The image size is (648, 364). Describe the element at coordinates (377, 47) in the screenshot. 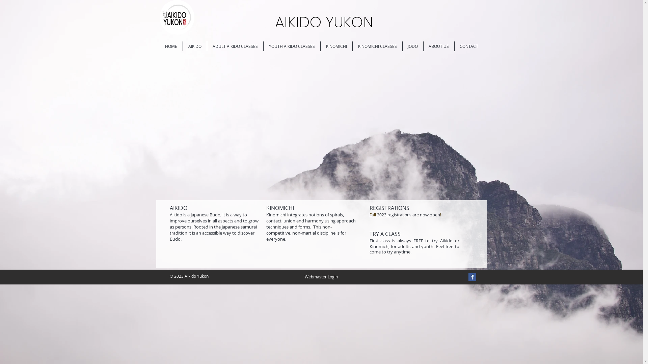

I see `KINOMICHI CLASSES` at that location.